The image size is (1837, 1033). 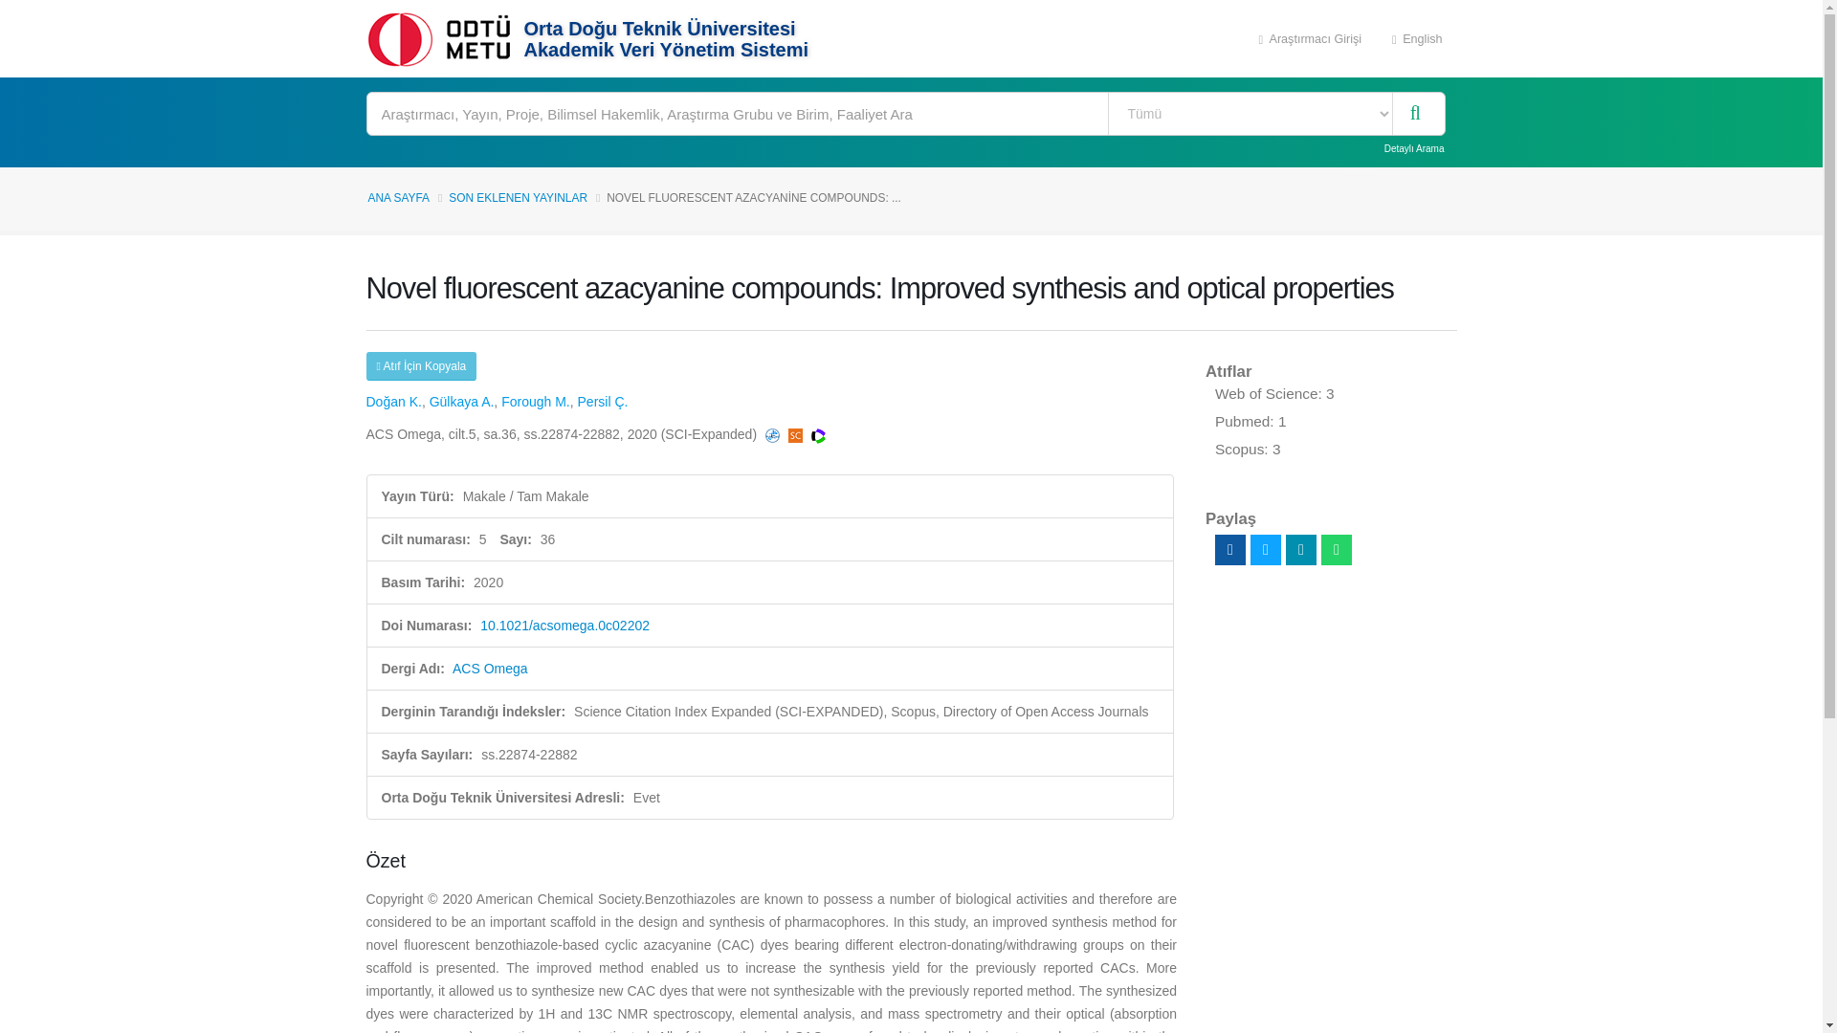 What do you see at coordinates (1417, 38) in the screenshot?
I see `English` at bounding box center [1417, 38].